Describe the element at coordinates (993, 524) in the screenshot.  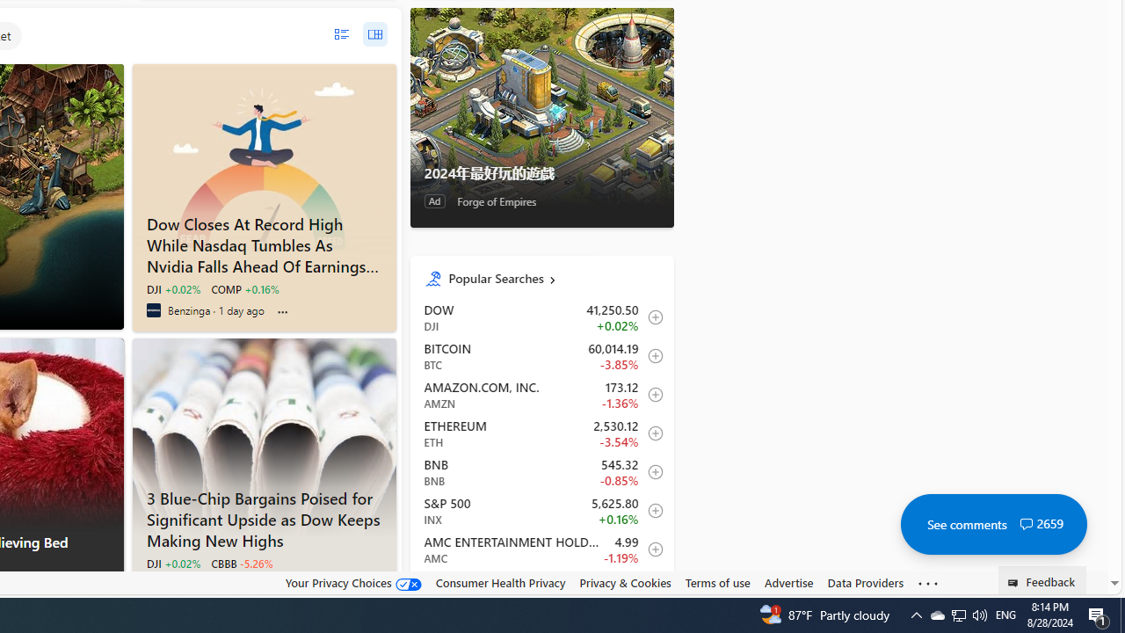
I see `See comments 2659` at that location.